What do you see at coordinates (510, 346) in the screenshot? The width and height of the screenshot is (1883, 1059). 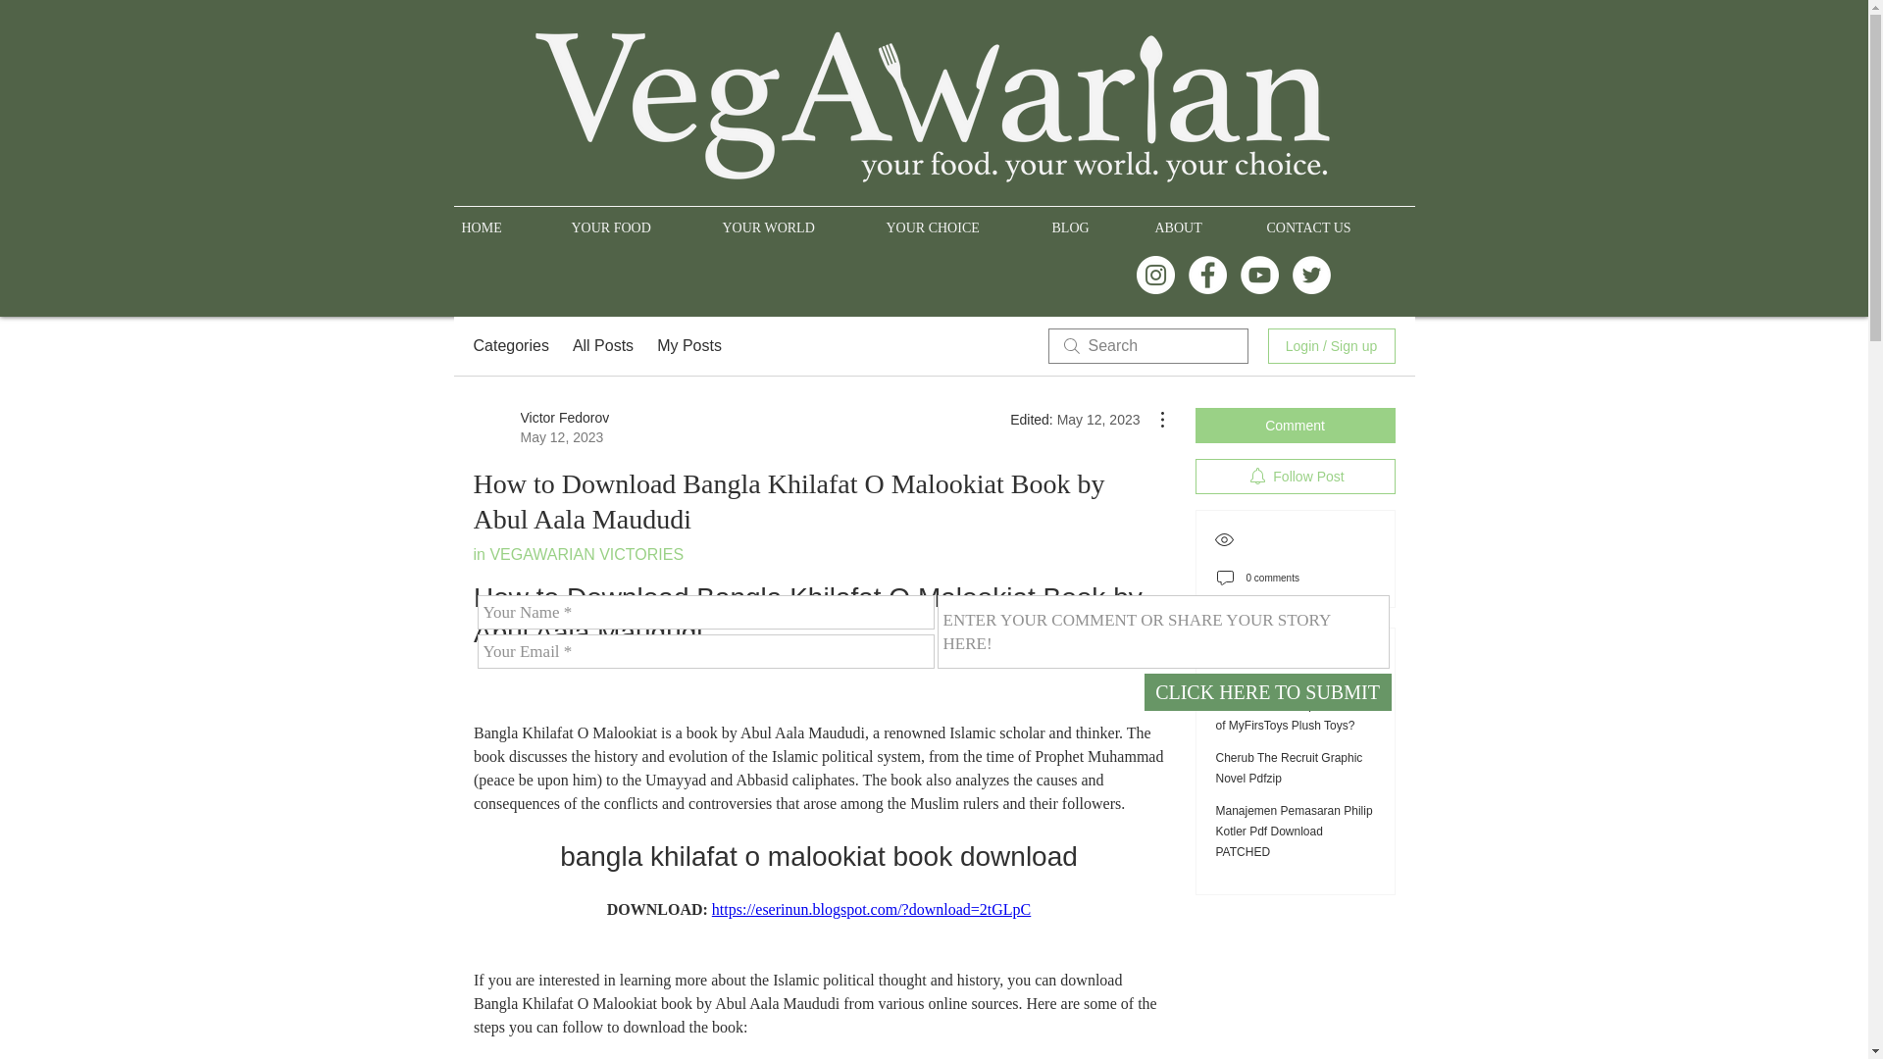 I see `Categories` at bounding box center [510, 346].